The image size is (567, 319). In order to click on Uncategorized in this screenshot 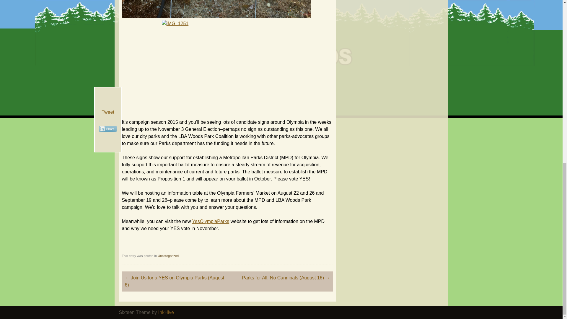, I will do `click(168, 255)`.